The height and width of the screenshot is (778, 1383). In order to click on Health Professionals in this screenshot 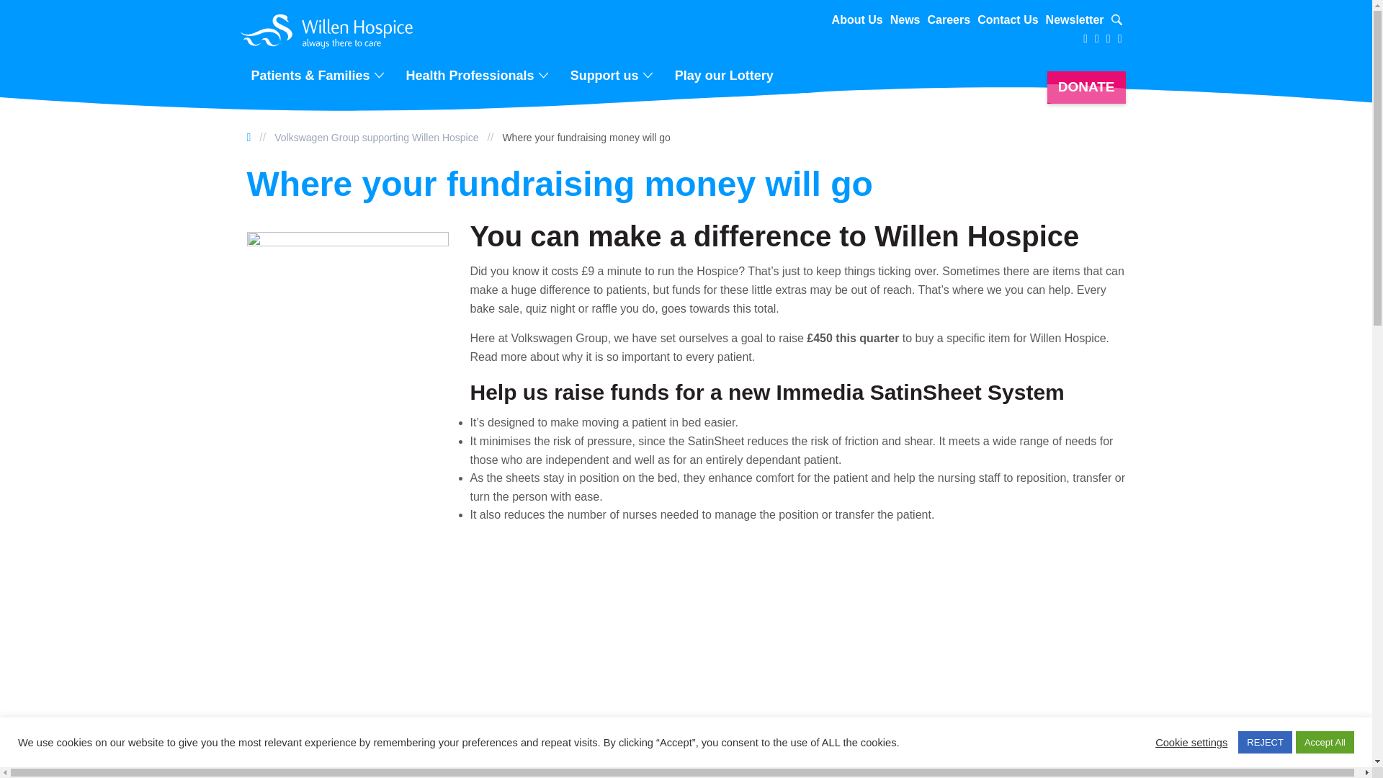, I will do `click(473, 75)`.